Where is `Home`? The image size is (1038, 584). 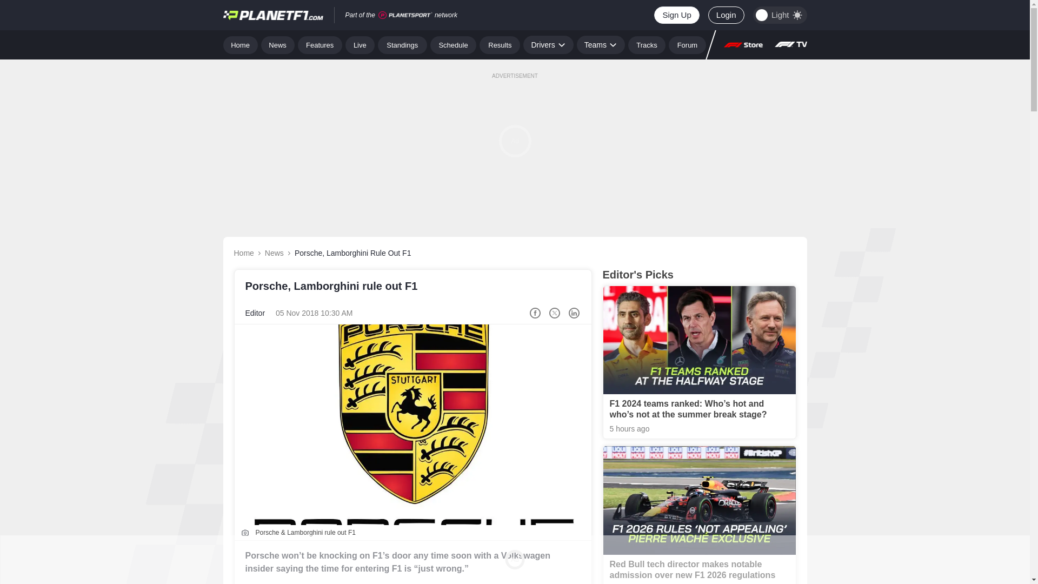
Home is located at coordinates (240, 44).